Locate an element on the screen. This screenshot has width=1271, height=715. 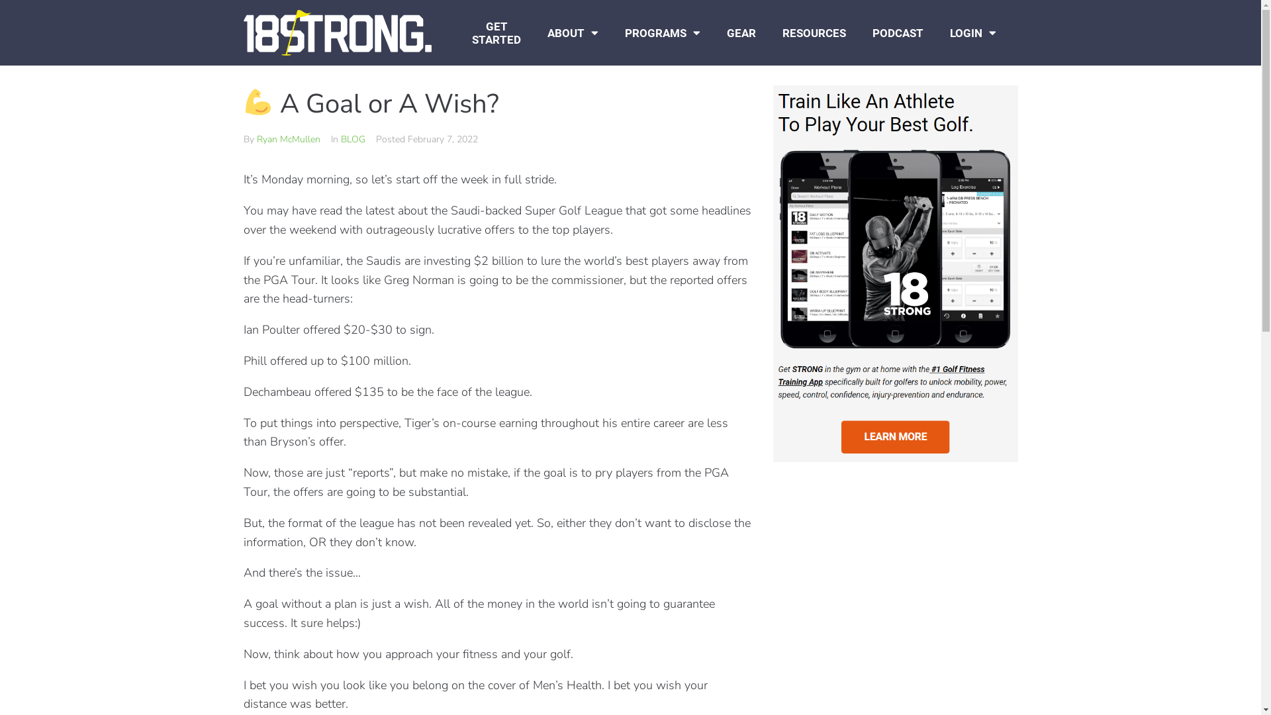
PROGRAMS is located at coordinates (663, 33).